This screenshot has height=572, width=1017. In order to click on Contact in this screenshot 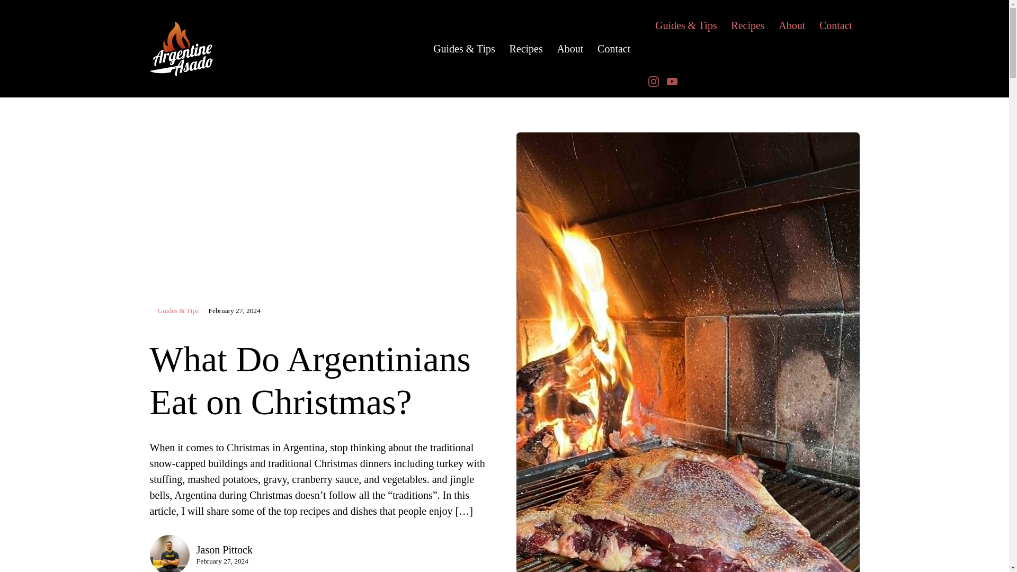, I will do `click(614, 49)`.